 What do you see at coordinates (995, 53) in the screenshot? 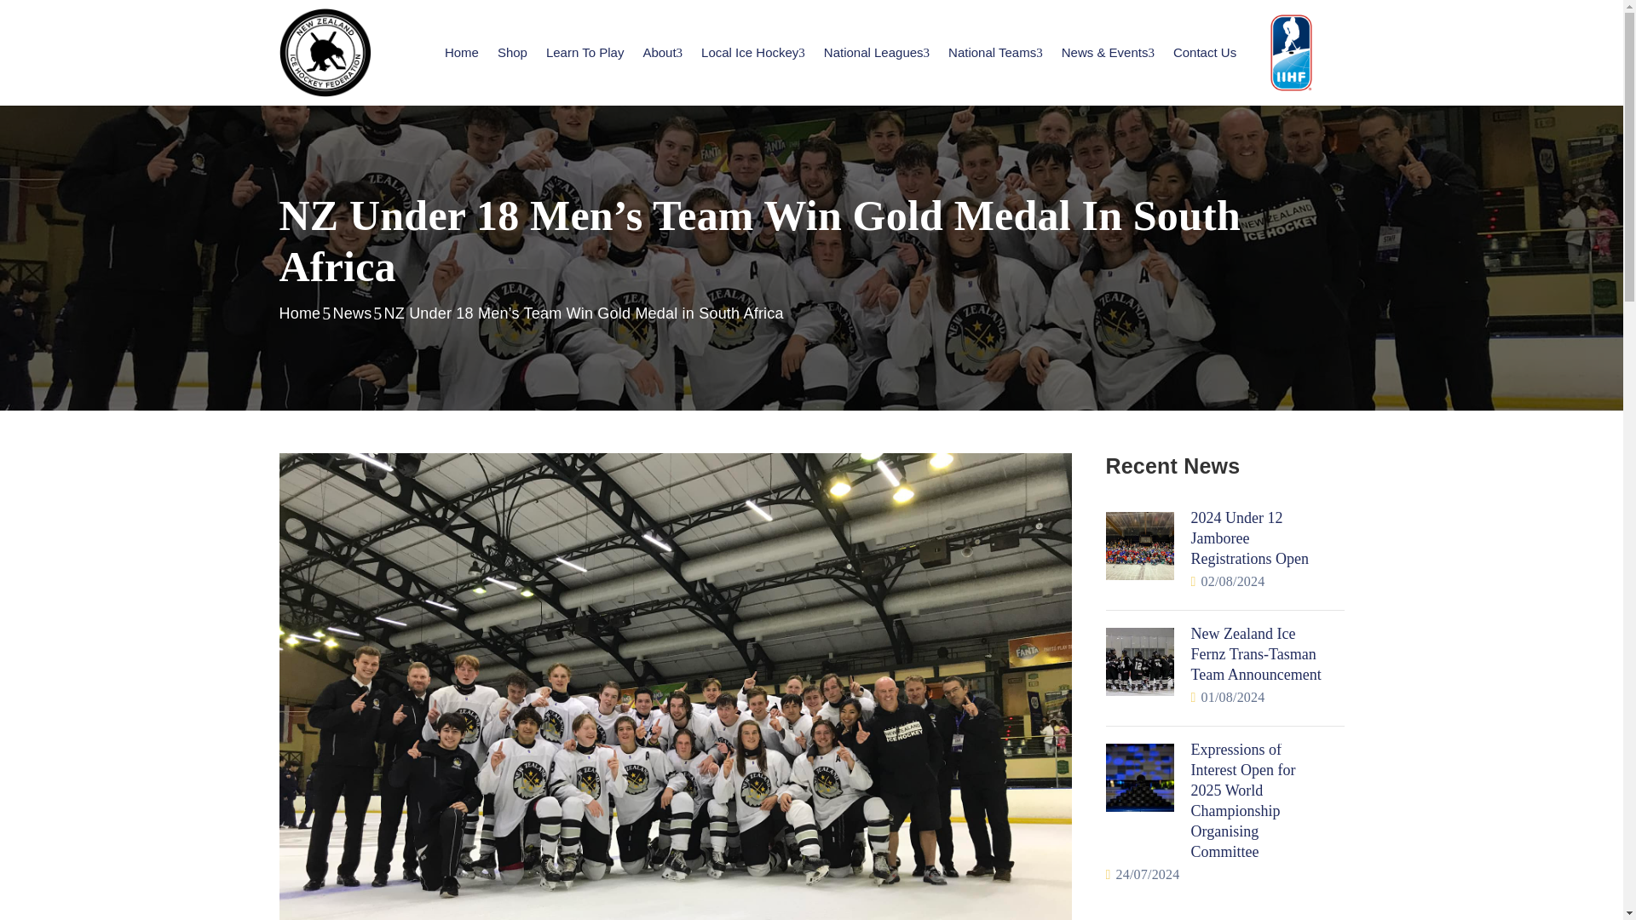
I see `National Teams` at bounding box center [995, 53].